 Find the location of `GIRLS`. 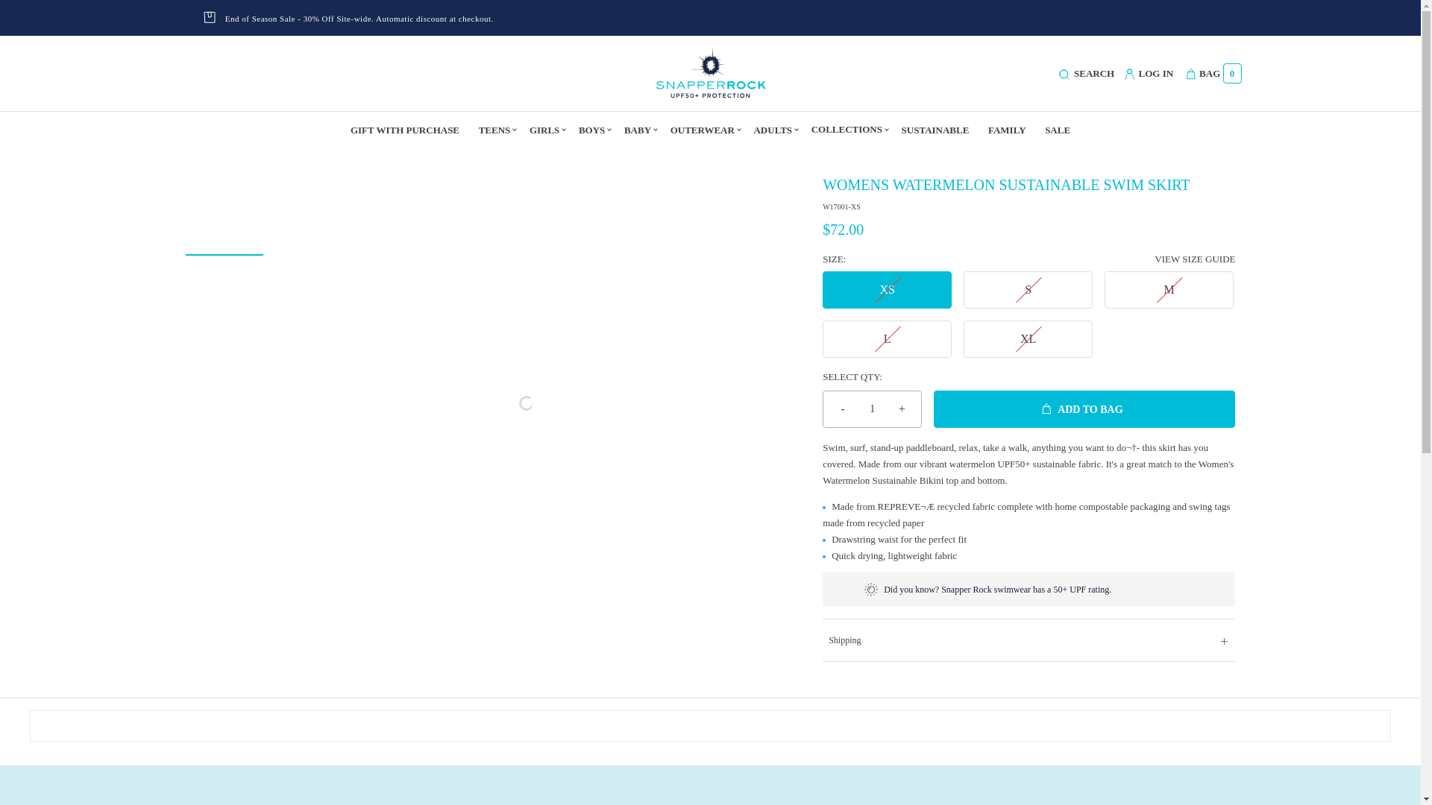

GIRLS is located at coordinates (544, 130).